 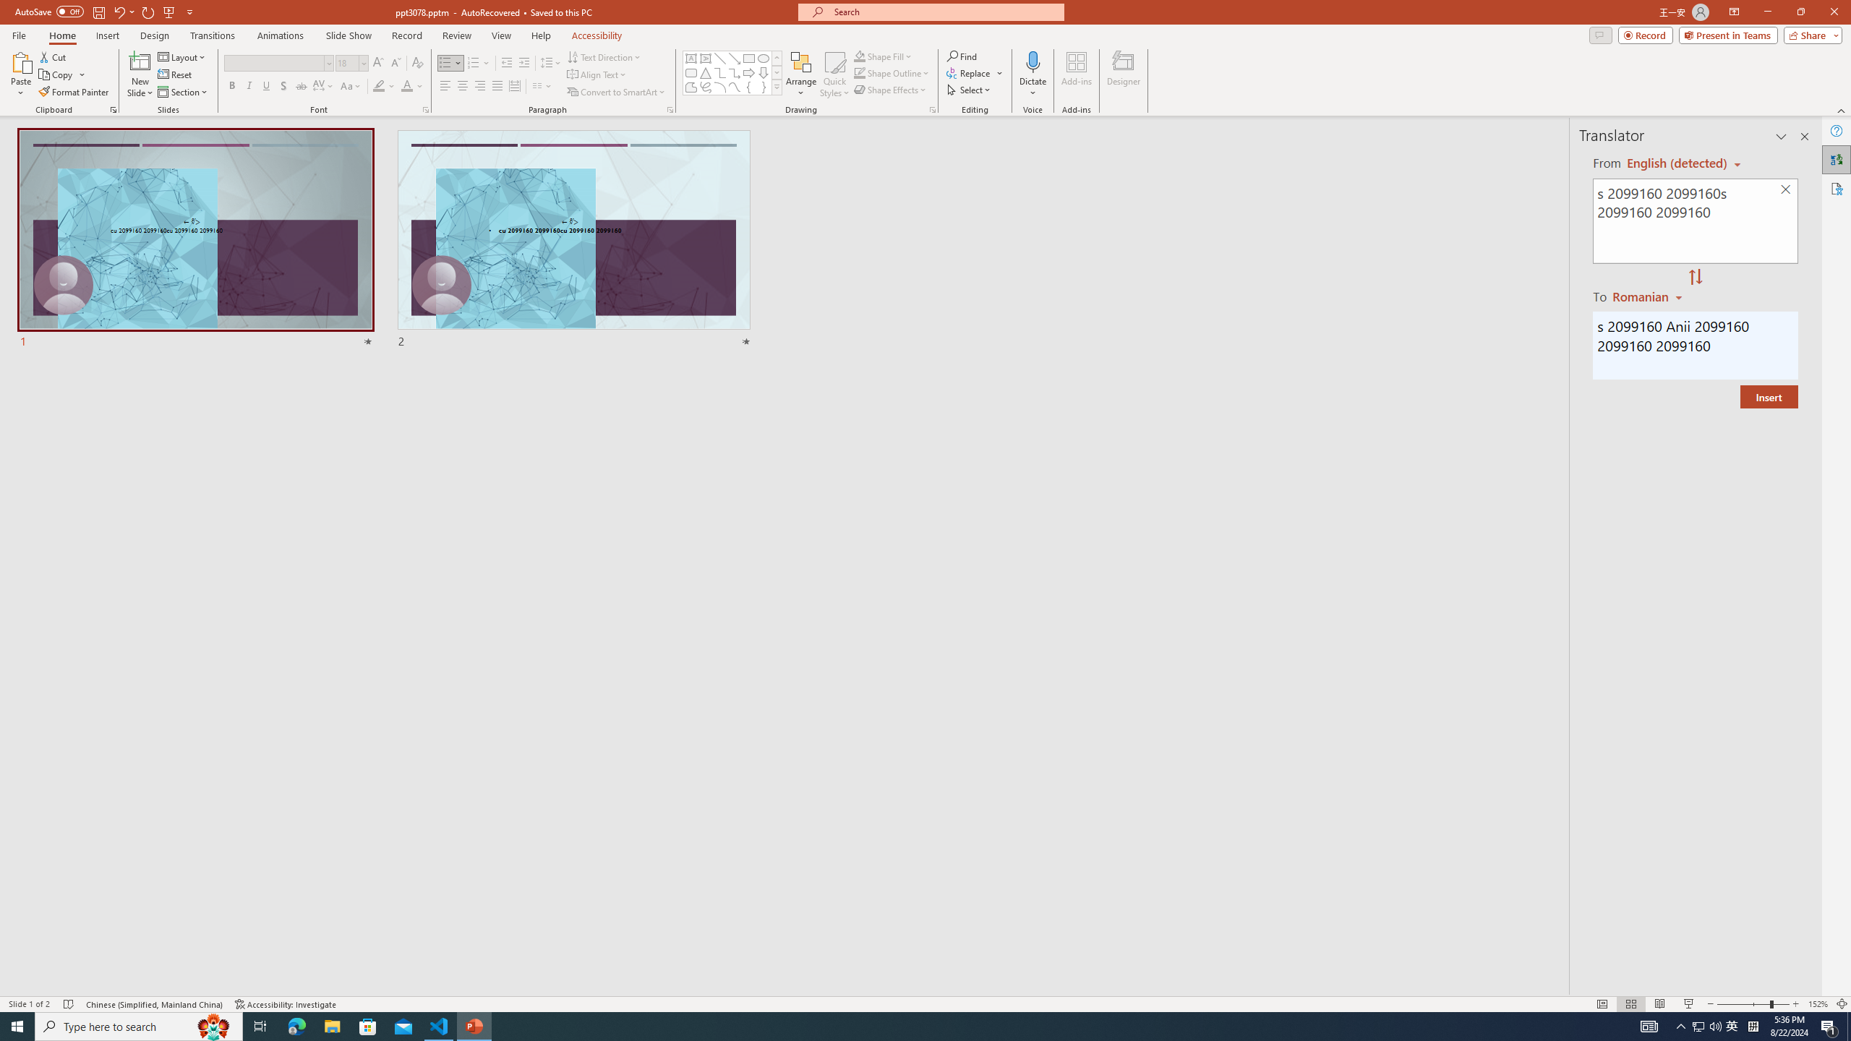 What do you see at coordinates (859, 56) in the screenshot?
I see `Shape Fill Dark Green, Accent 2` at bounding box center [859, 56].